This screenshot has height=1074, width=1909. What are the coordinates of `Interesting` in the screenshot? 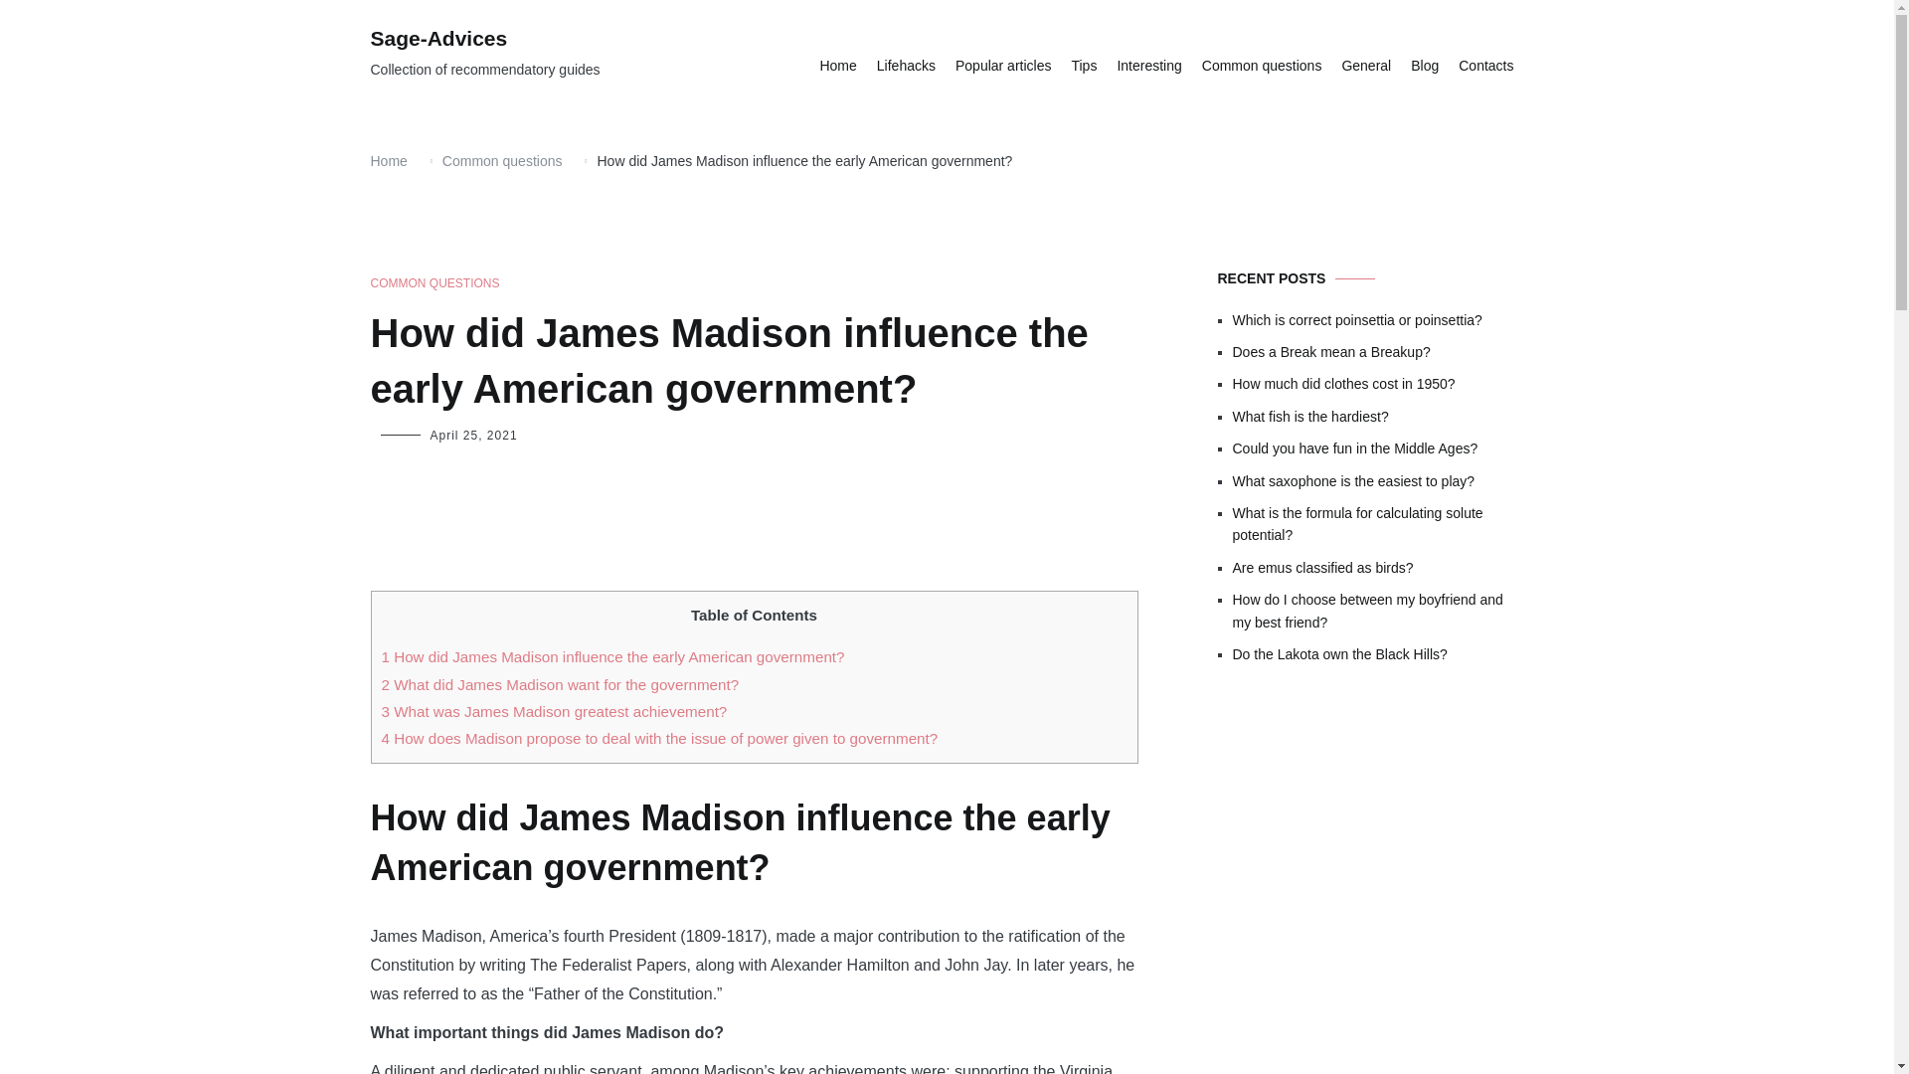 It's located at (1149, 66).